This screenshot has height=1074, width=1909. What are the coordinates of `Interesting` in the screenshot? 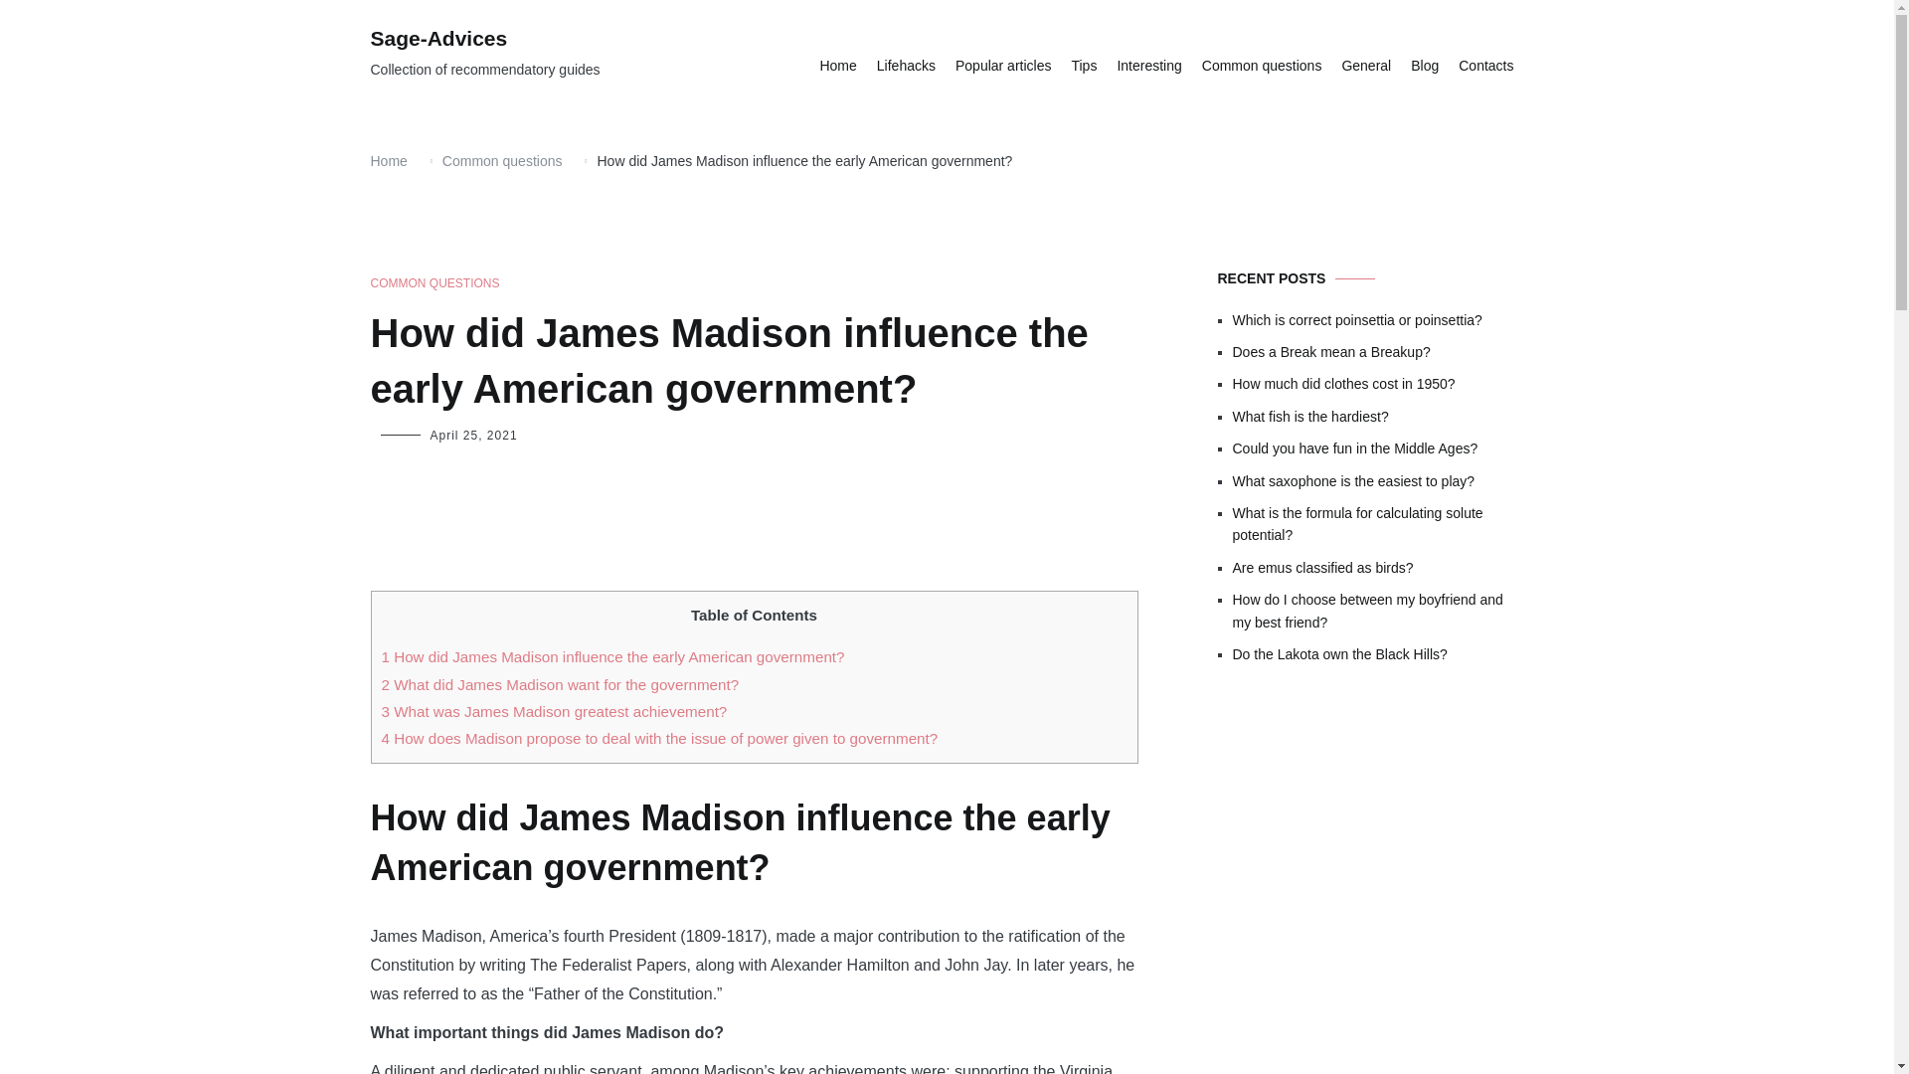 It's located at (1149, 66).